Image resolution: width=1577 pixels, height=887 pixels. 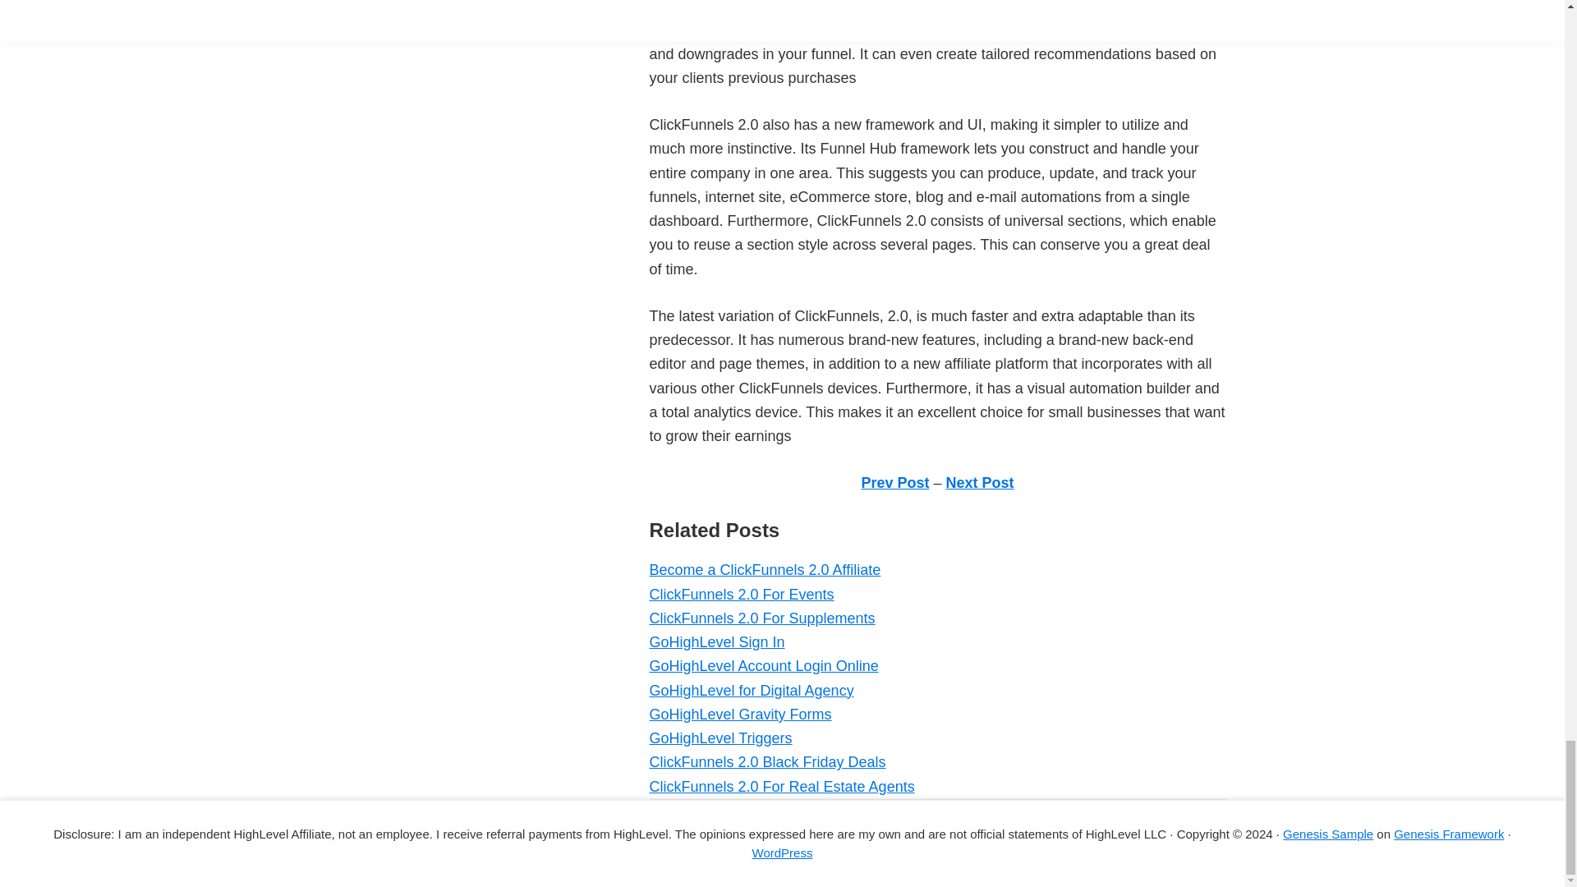 I want to click on Become a ClickFunnels 2.0 Affiliate, so click(x=764, y=570).